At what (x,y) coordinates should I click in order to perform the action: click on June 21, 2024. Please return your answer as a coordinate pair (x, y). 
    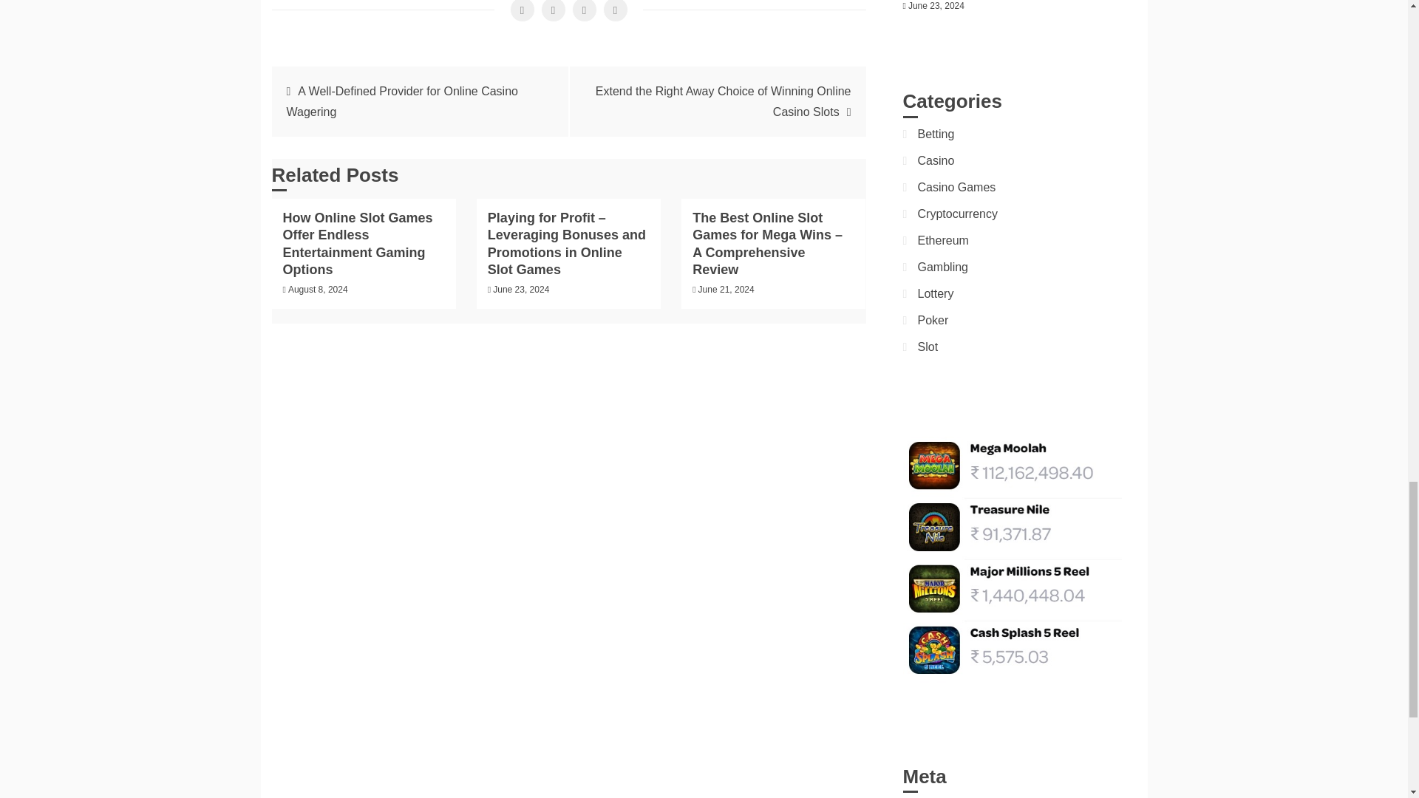
    Looking at the image, I should click on (726, 289).